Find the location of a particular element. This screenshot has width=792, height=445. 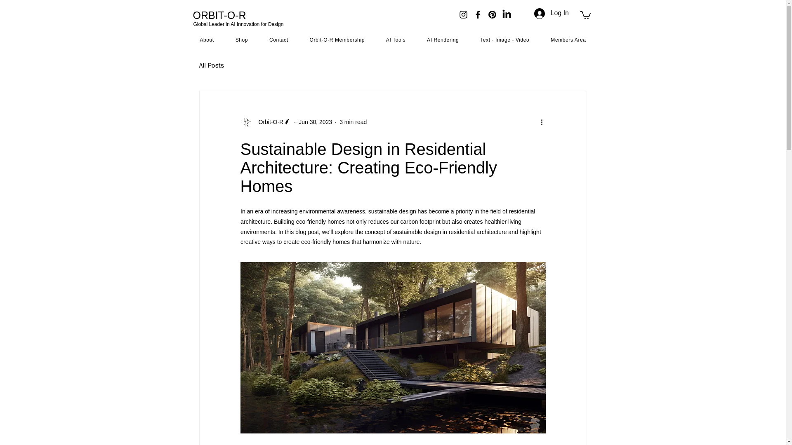

All Posts is located at coordinates (211, 66).